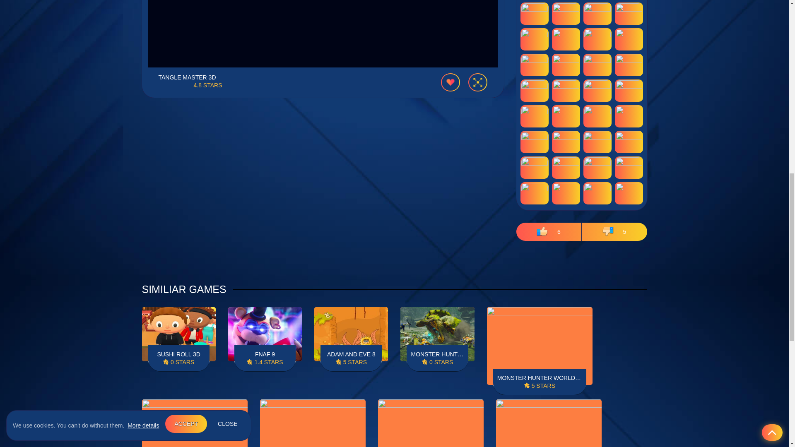 The width and height of the screenshot is (795, 447). I want to click on TO MY GAMES, so click(450, 82).